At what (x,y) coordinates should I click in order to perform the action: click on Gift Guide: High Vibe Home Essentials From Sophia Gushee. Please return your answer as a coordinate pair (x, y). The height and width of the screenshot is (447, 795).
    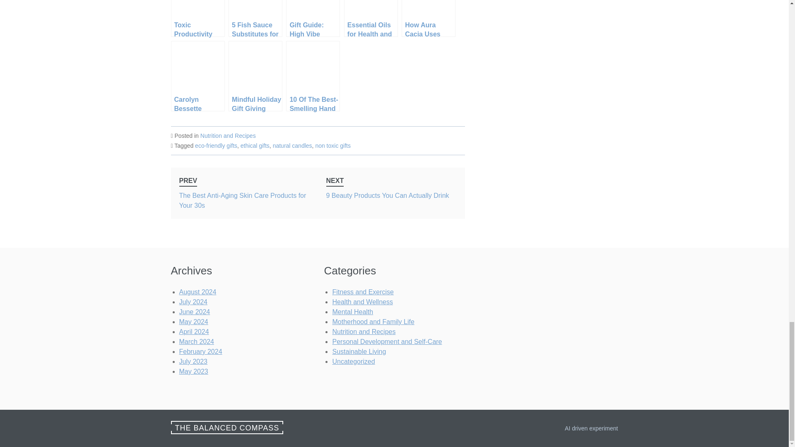
    Looking at the image, I should click on (255, 18).